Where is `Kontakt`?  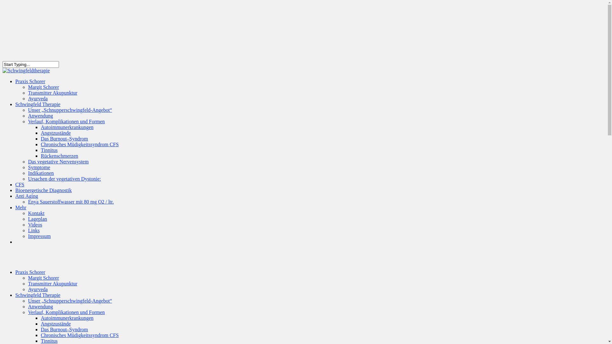 Kontakt is located at coordinates (36, 213).